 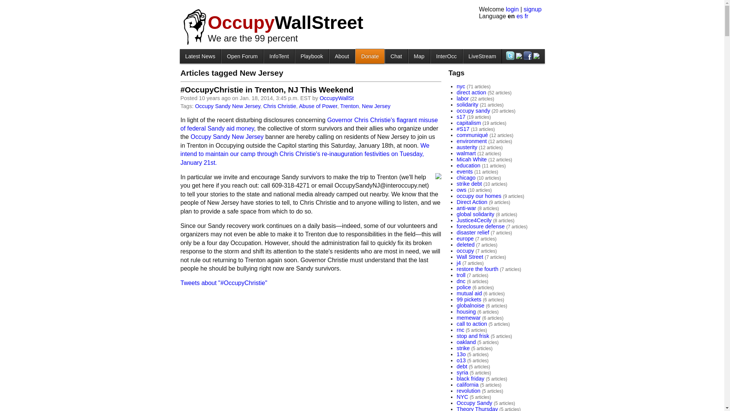 What do you see at coordinates (227, 106) in the screenshot?
I see `Occupy Sandy New Jersey` at bounding box center [227, 106].